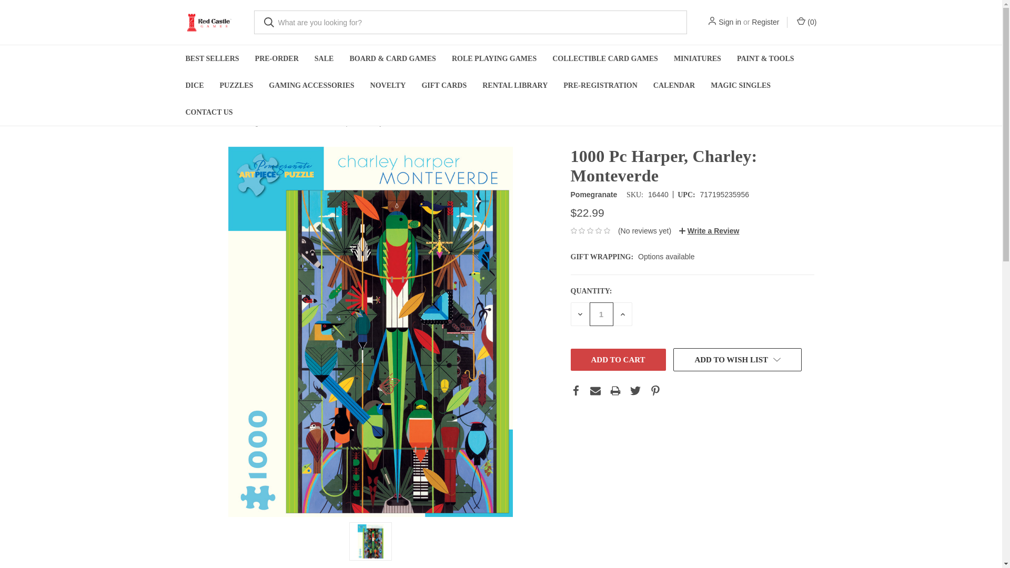  I want to click on Register, so click(765, 22).